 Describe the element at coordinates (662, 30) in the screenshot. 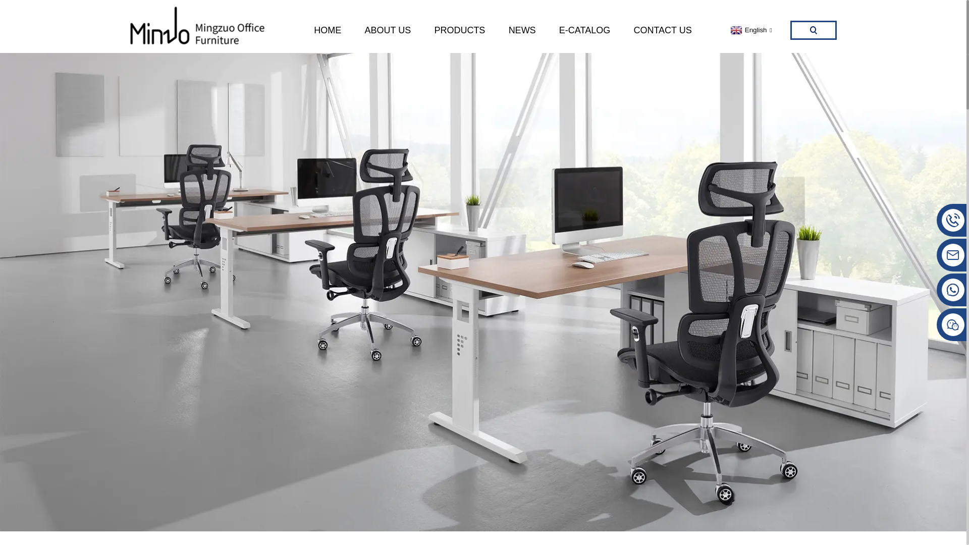

I see `CONTACT US` at that location.